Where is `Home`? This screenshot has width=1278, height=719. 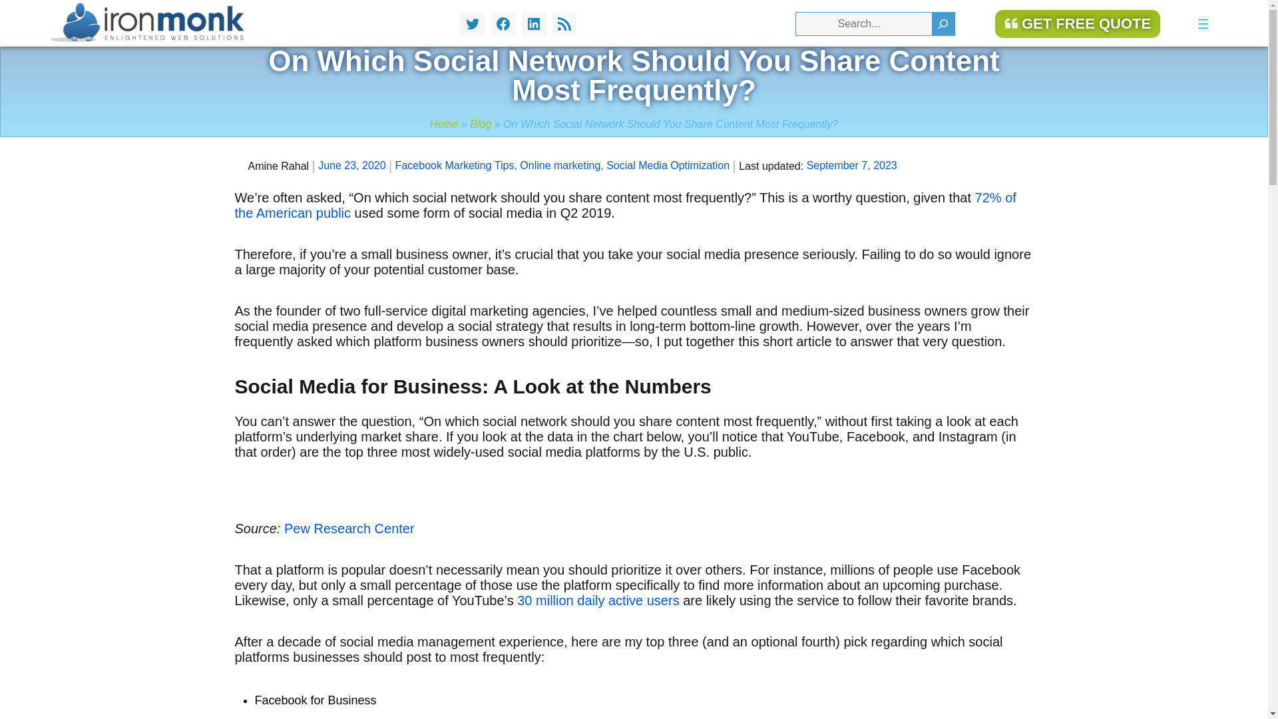
Home is located at coordinates (444, 124).